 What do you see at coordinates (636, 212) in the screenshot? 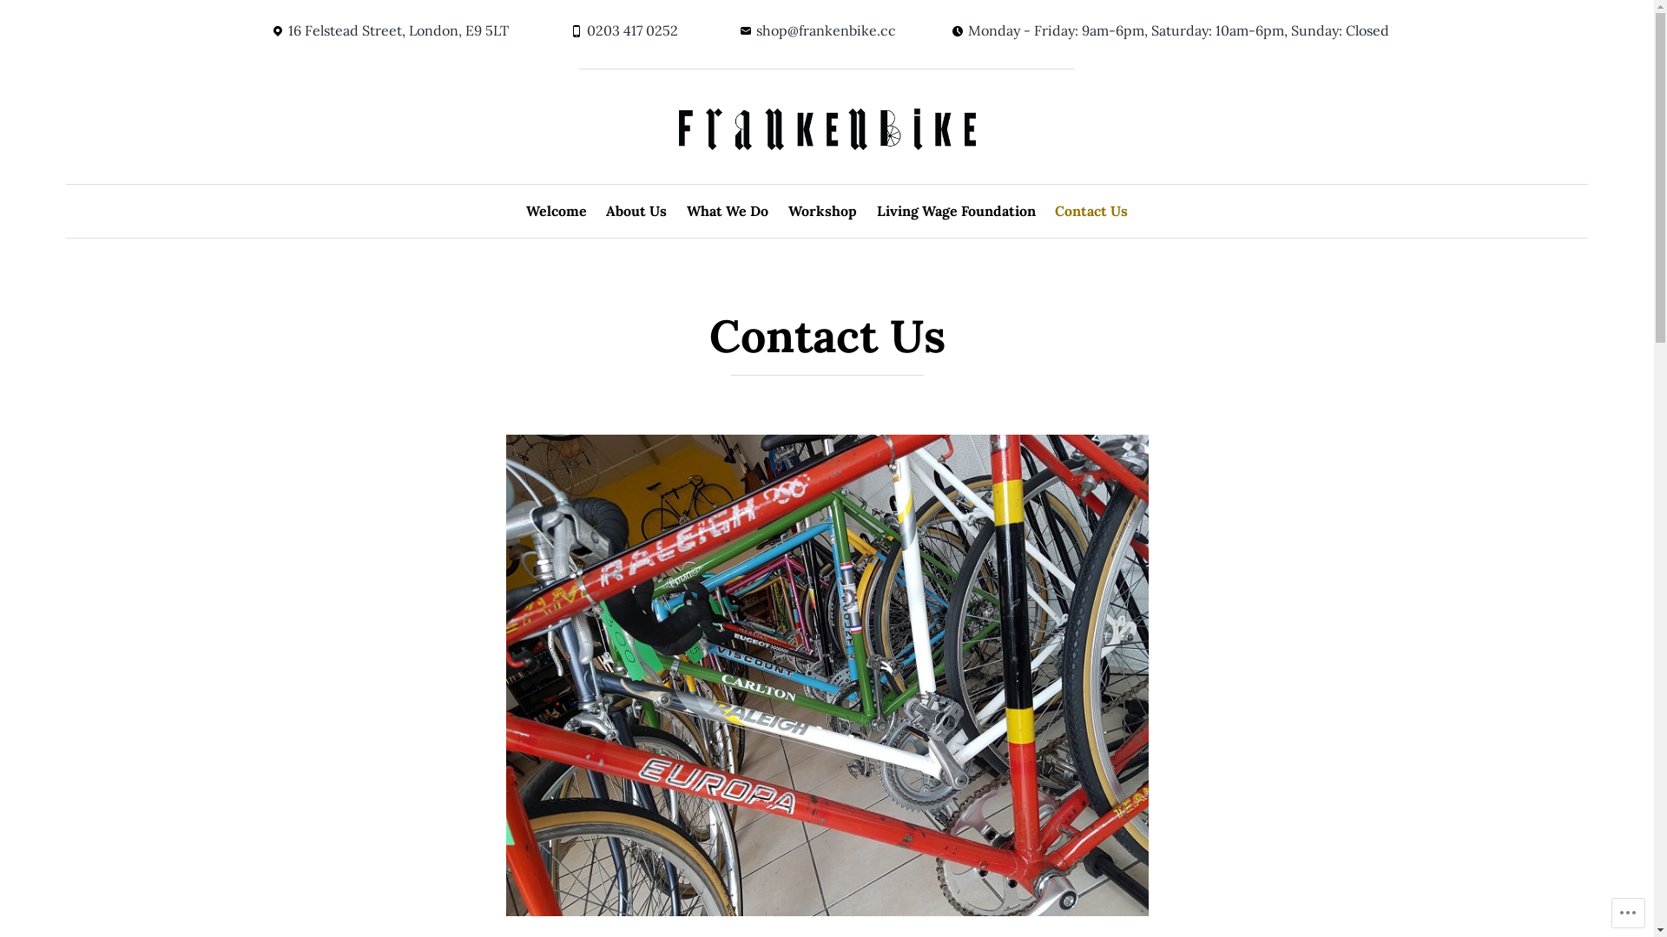
I see `About Us` at bounding box center [636, 212].